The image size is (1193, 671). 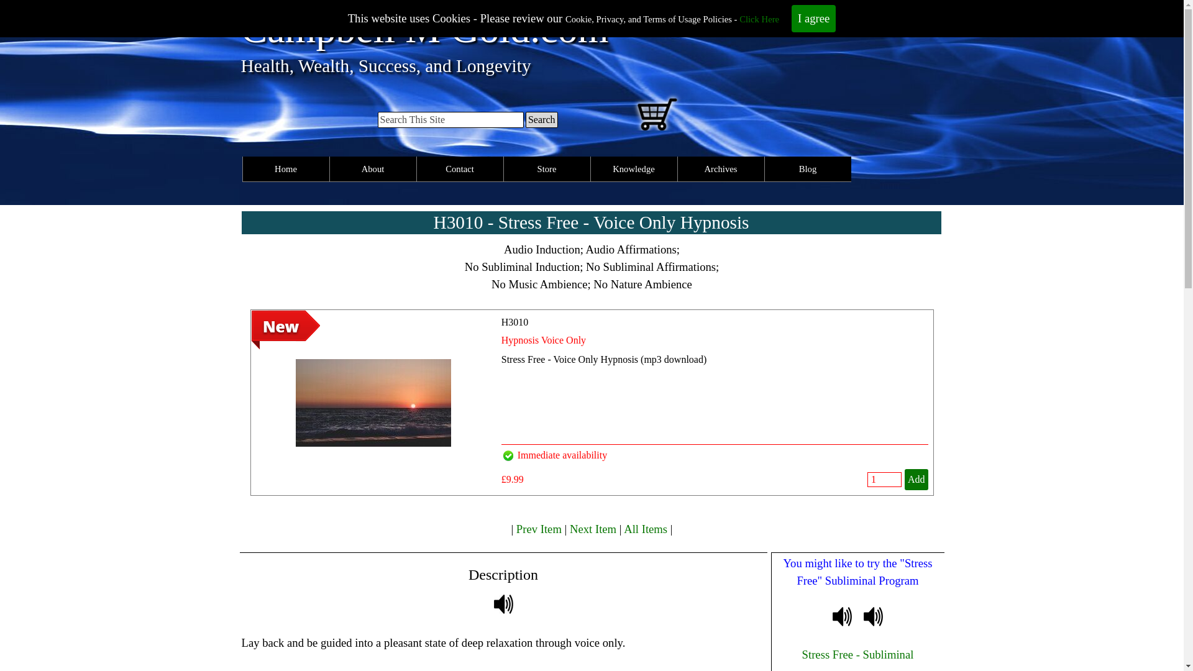 What do you see at coordinates (759, 19) in the screenshot?
I see `Click Here` at bounding box center [759, 19].